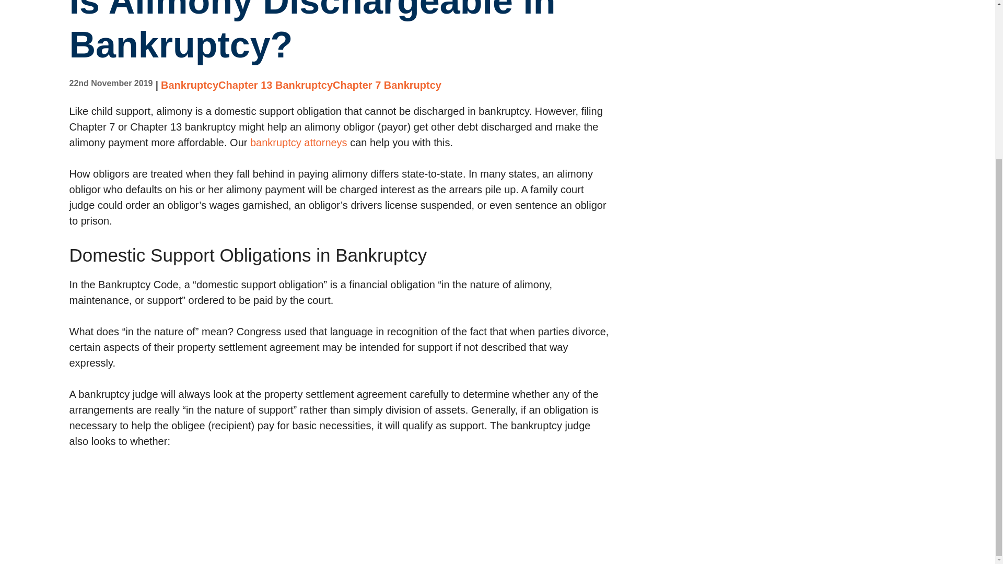  I want to click on Chapter 13 Bankruptcy, so click(276, 85).